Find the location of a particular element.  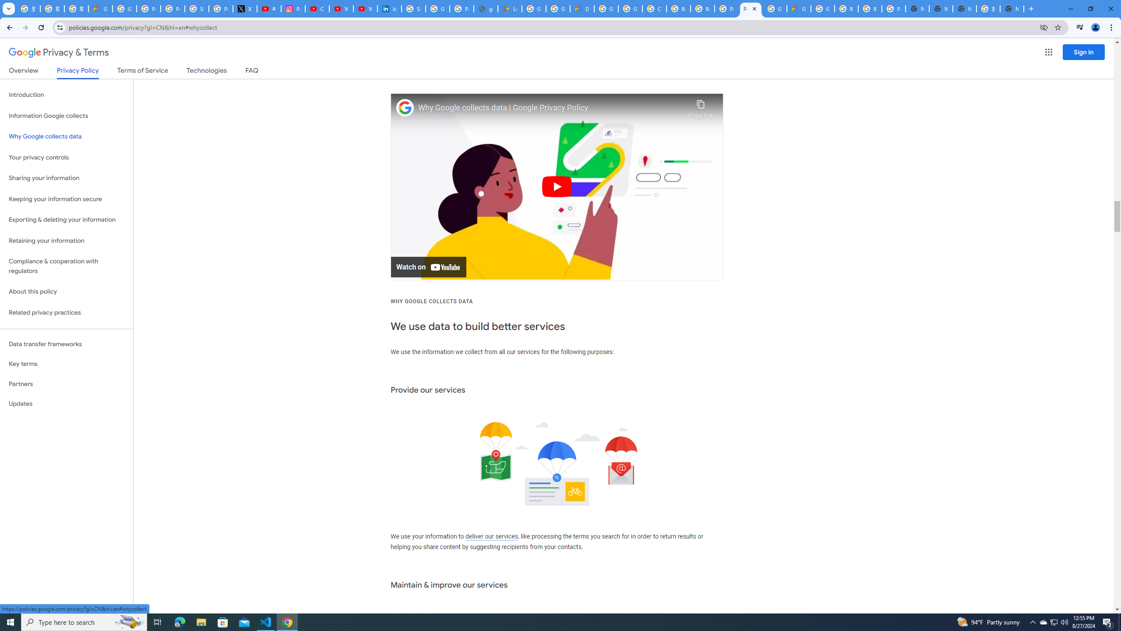

Partners is located at coordinates (67, 384).